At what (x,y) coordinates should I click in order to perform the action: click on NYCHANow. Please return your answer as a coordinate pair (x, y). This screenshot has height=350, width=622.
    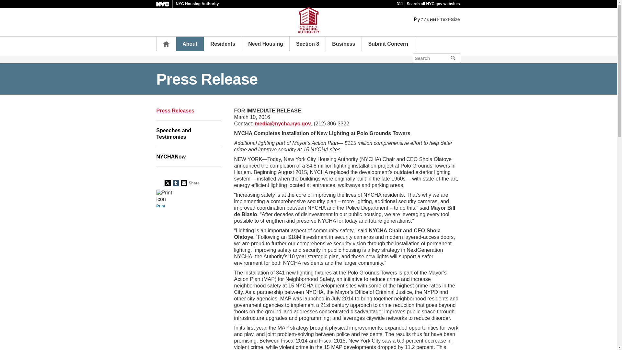
    Looking at the image, I should click on (188, 157).